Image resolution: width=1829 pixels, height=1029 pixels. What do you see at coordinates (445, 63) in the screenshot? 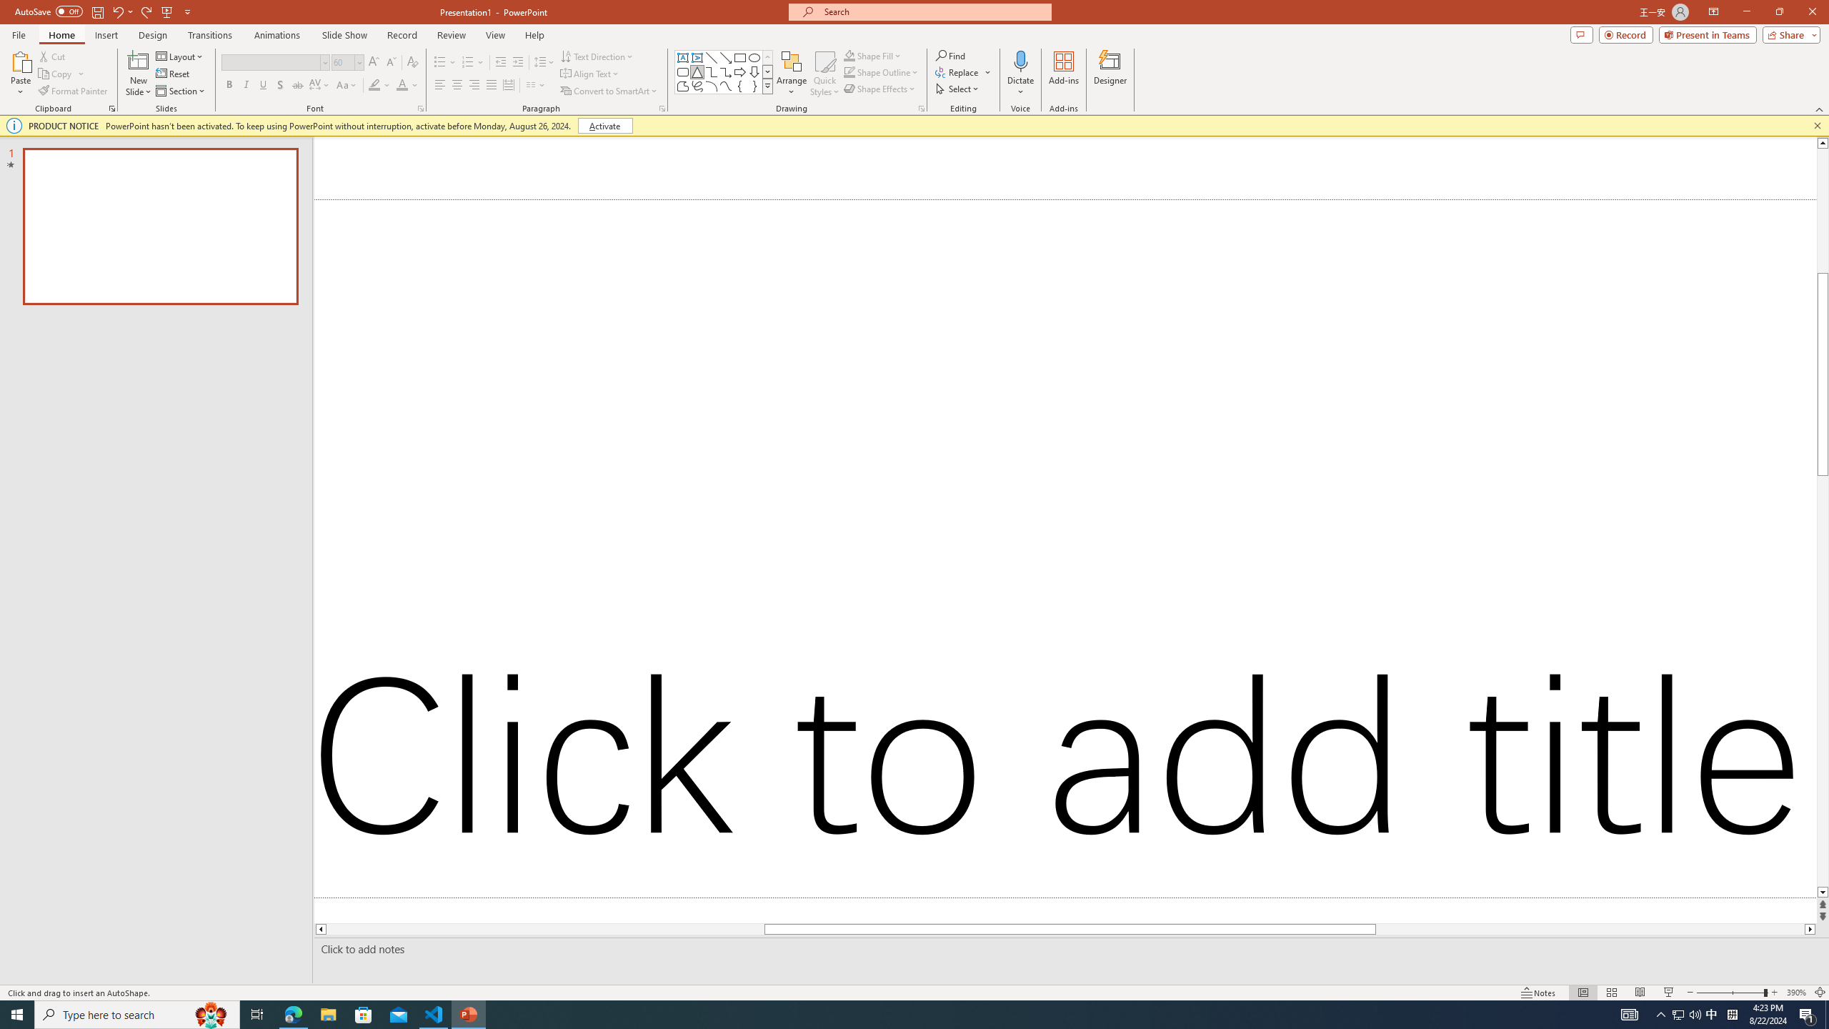
I see `Bullets` at bounding box center [445, 63].